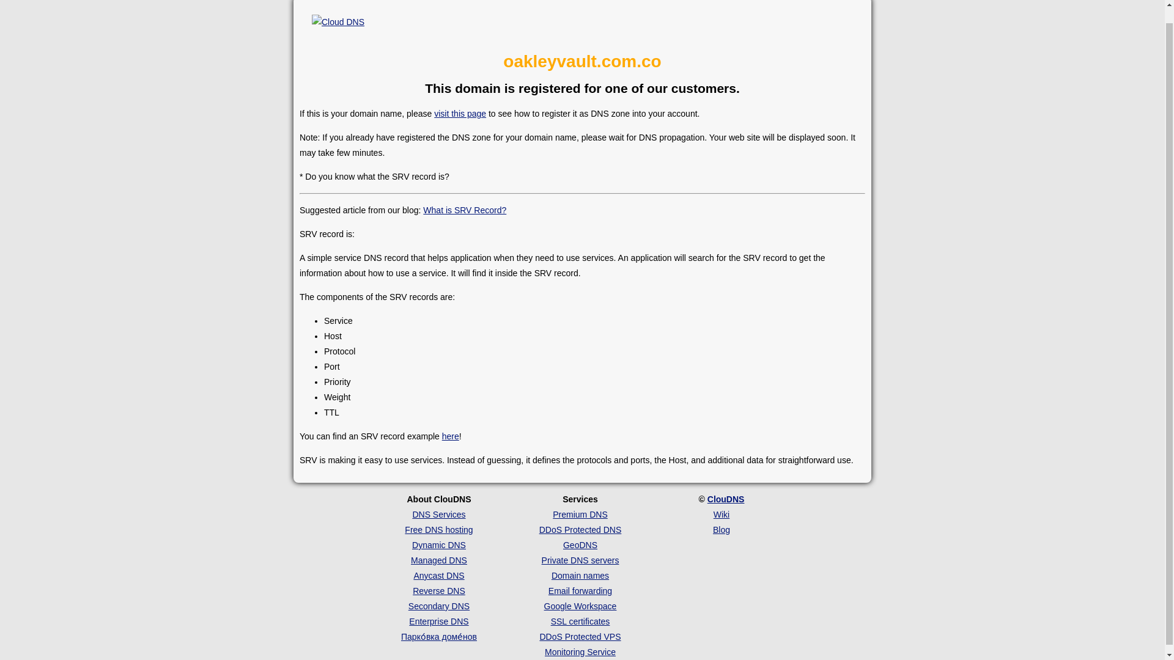  What do you see at coordinates (726, 499) in the screenshot?
I see `ClouDNS` at bounding box center [726, 499].